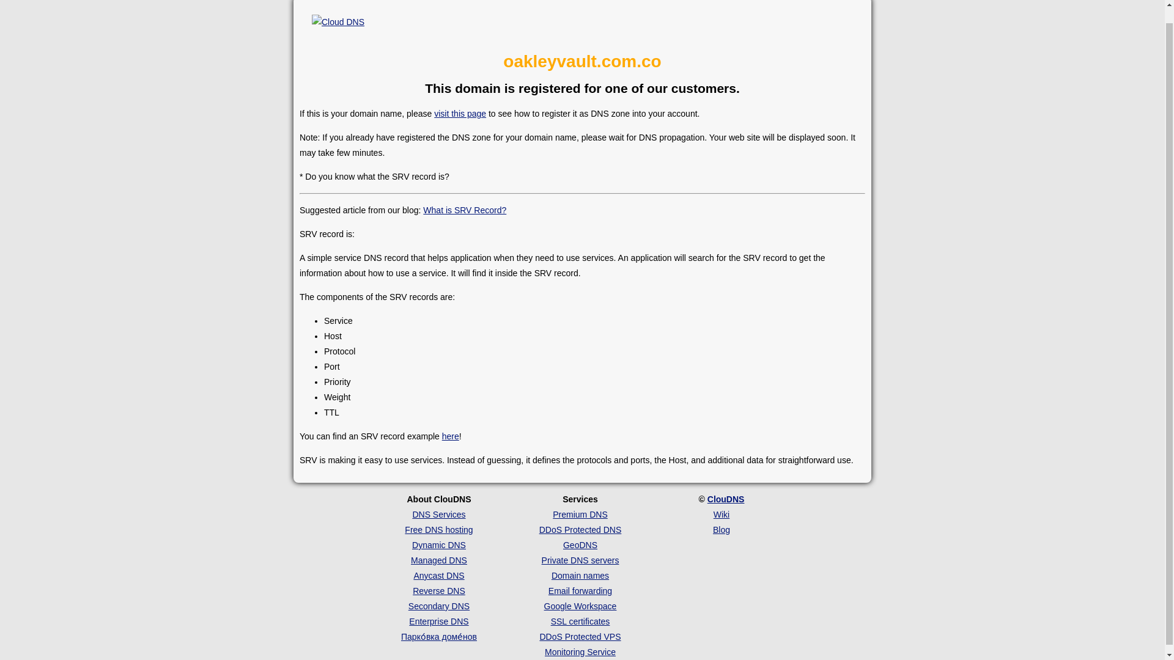  What do you see at coordinates (726, 499) in the screenshot?
I see `ClouDNS` at bounding box center [726, 499].